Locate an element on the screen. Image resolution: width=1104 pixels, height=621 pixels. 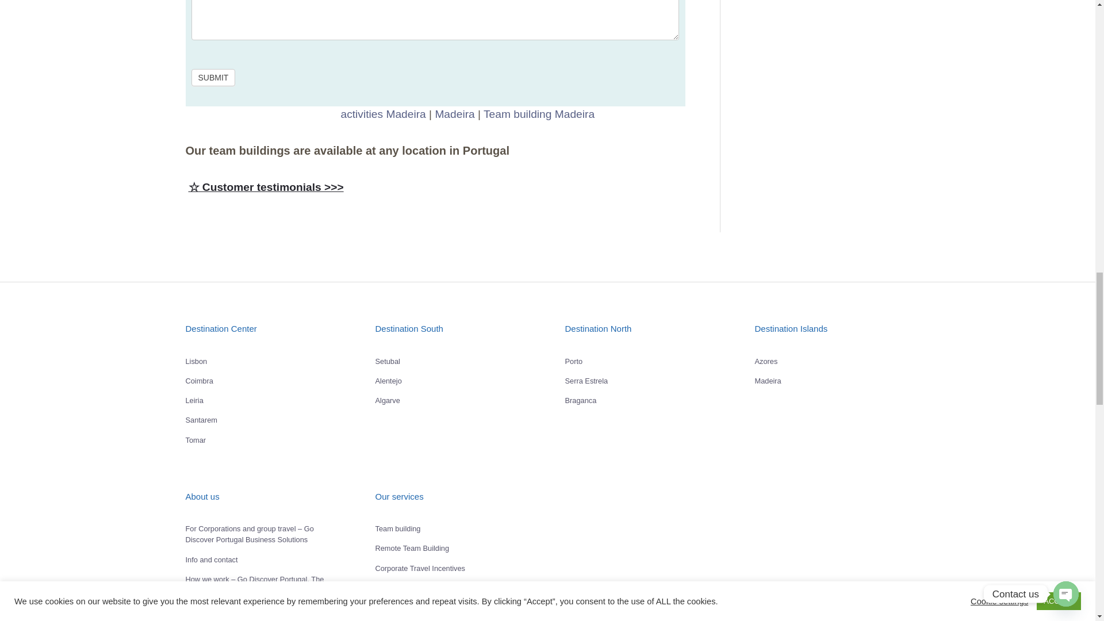
Coimbra is located at coordinates (199, 381).